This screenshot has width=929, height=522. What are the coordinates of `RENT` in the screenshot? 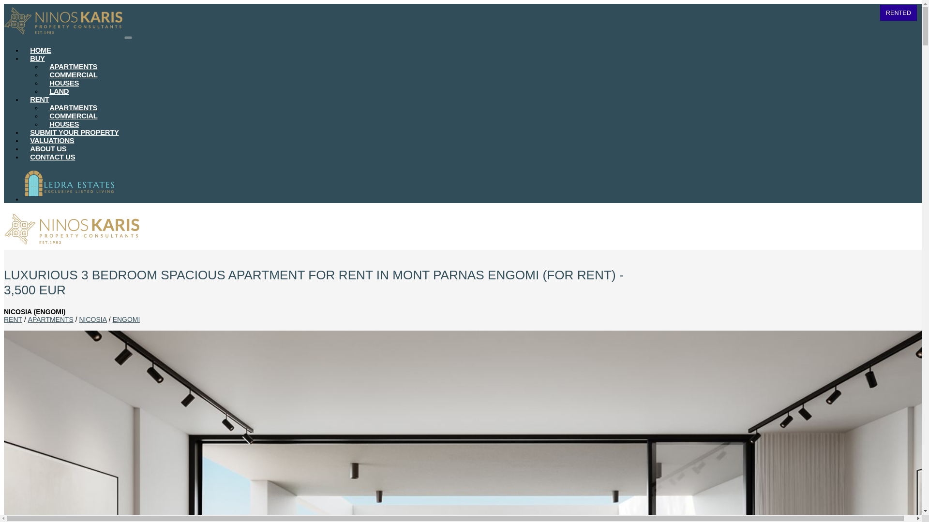 It's located at (13, 319).